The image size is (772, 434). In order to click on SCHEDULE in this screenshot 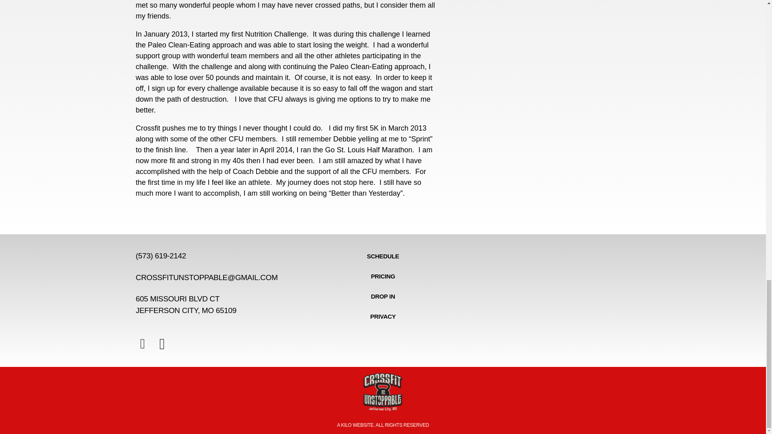, I will do `click(383, 256)`.